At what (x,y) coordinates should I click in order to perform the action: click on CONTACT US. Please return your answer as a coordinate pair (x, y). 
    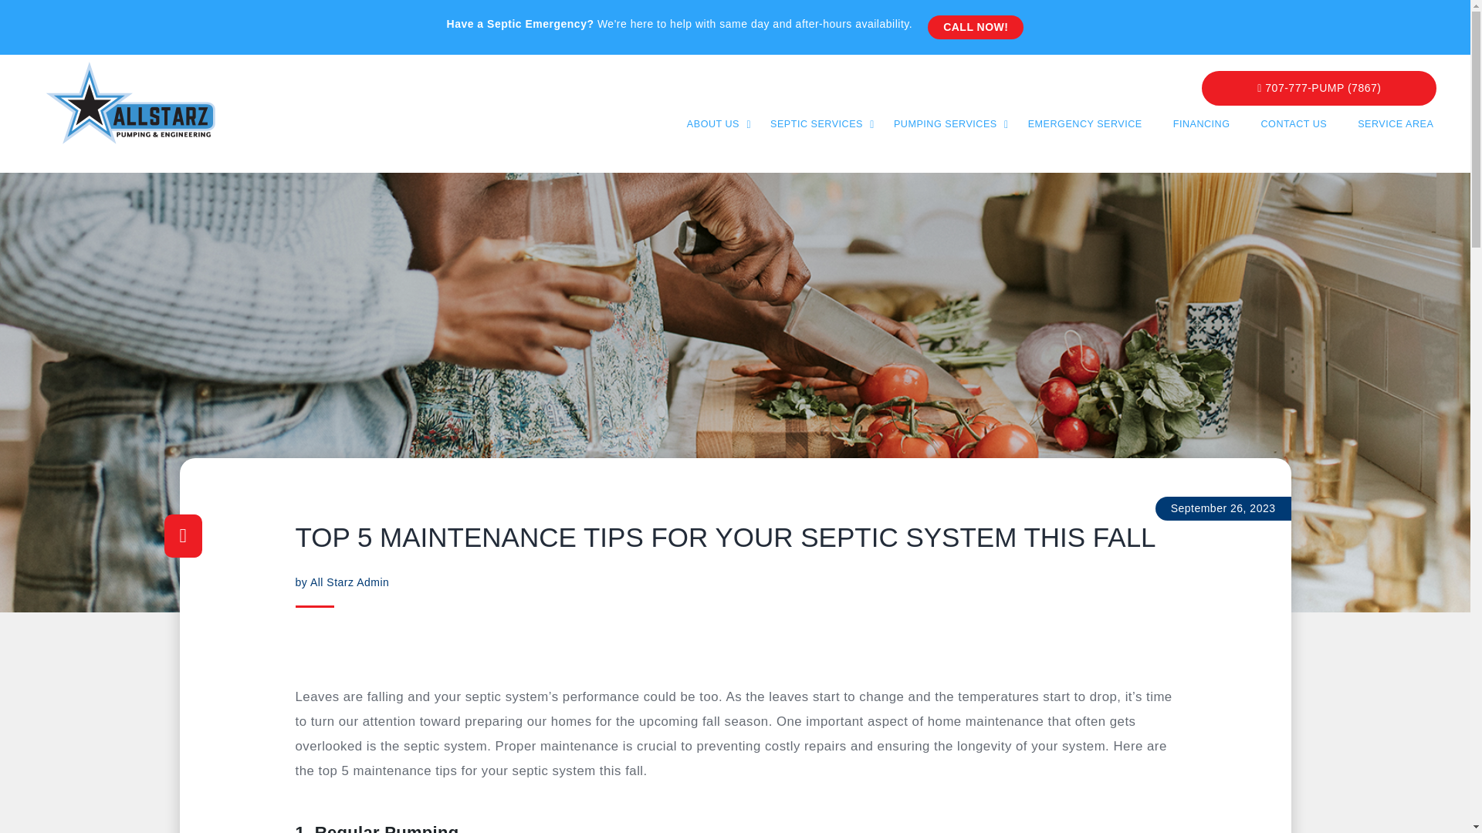
    Looking at the image, I should click on (1294, 124).